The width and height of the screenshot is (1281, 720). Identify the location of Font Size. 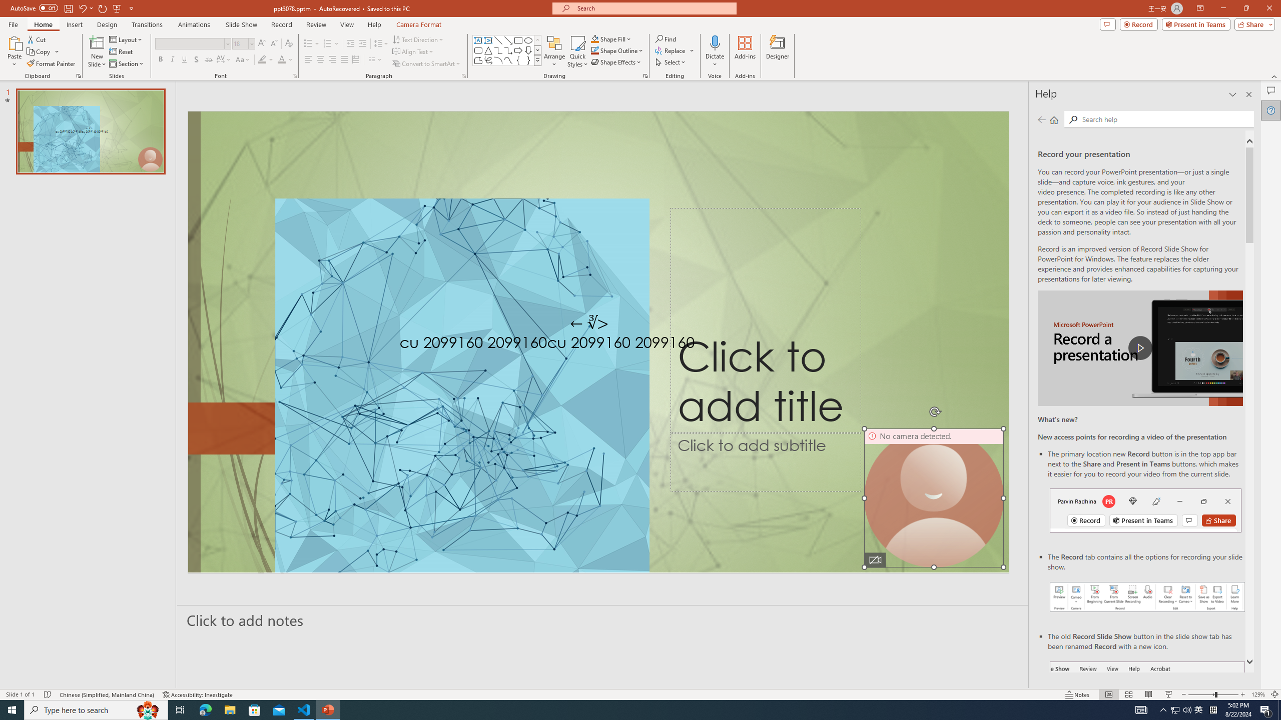
(243, 44).